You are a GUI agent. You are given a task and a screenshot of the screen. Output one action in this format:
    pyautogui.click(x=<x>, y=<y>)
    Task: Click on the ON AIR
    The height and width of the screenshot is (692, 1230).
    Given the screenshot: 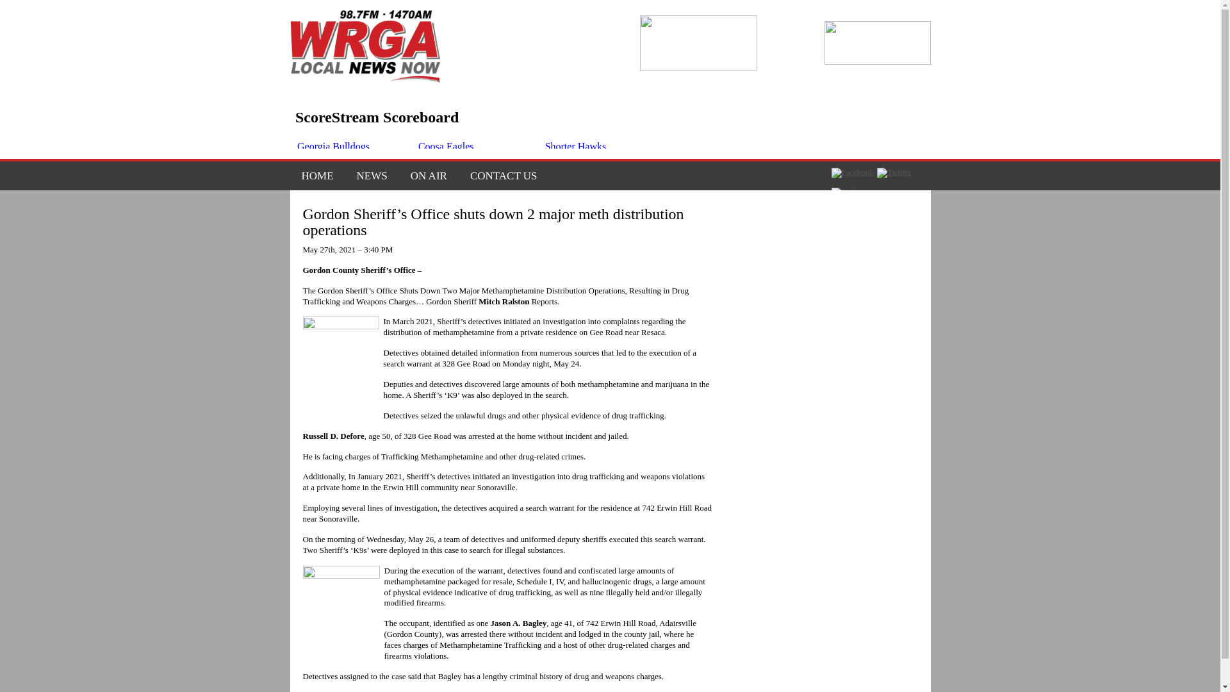 What is the action you would take?
    pyautogui.click(x=429, y=176)
    